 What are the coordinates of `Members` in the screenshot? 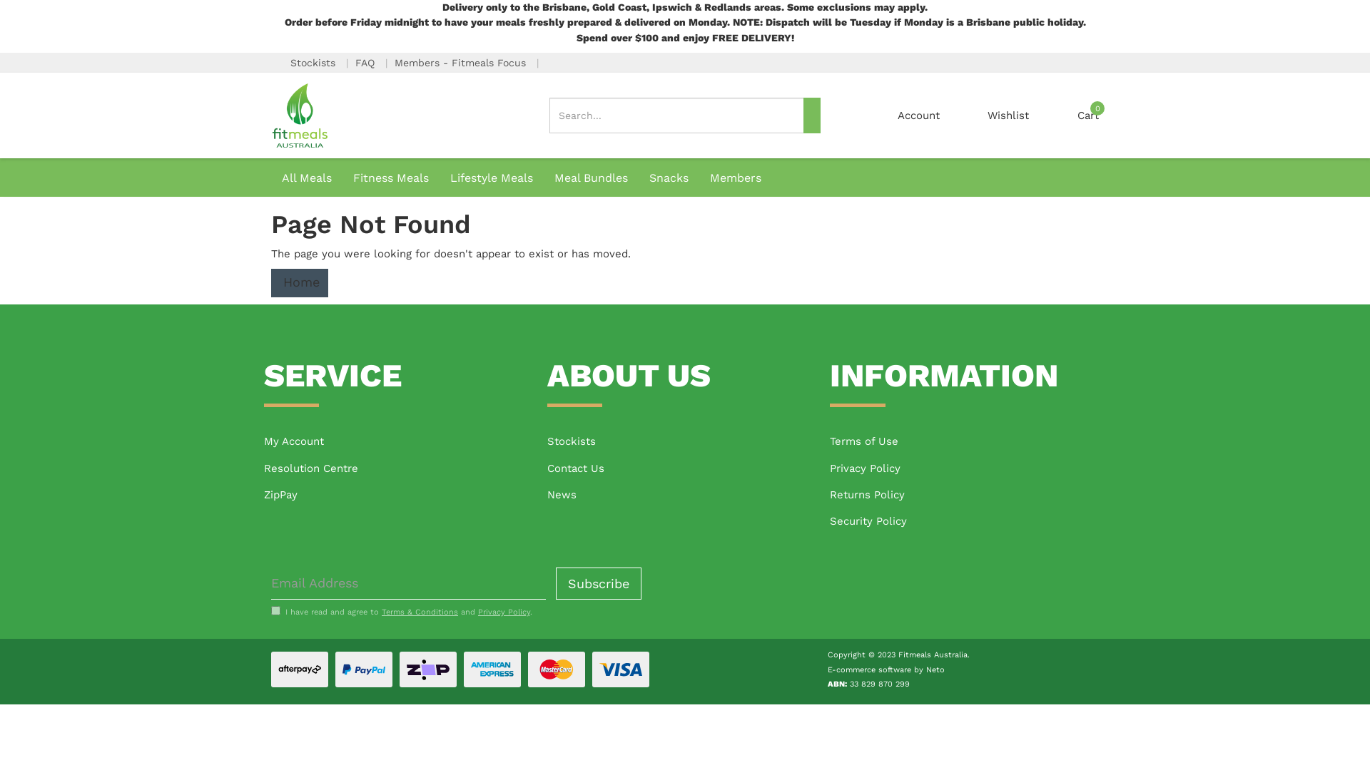 It's located at (735, 178).